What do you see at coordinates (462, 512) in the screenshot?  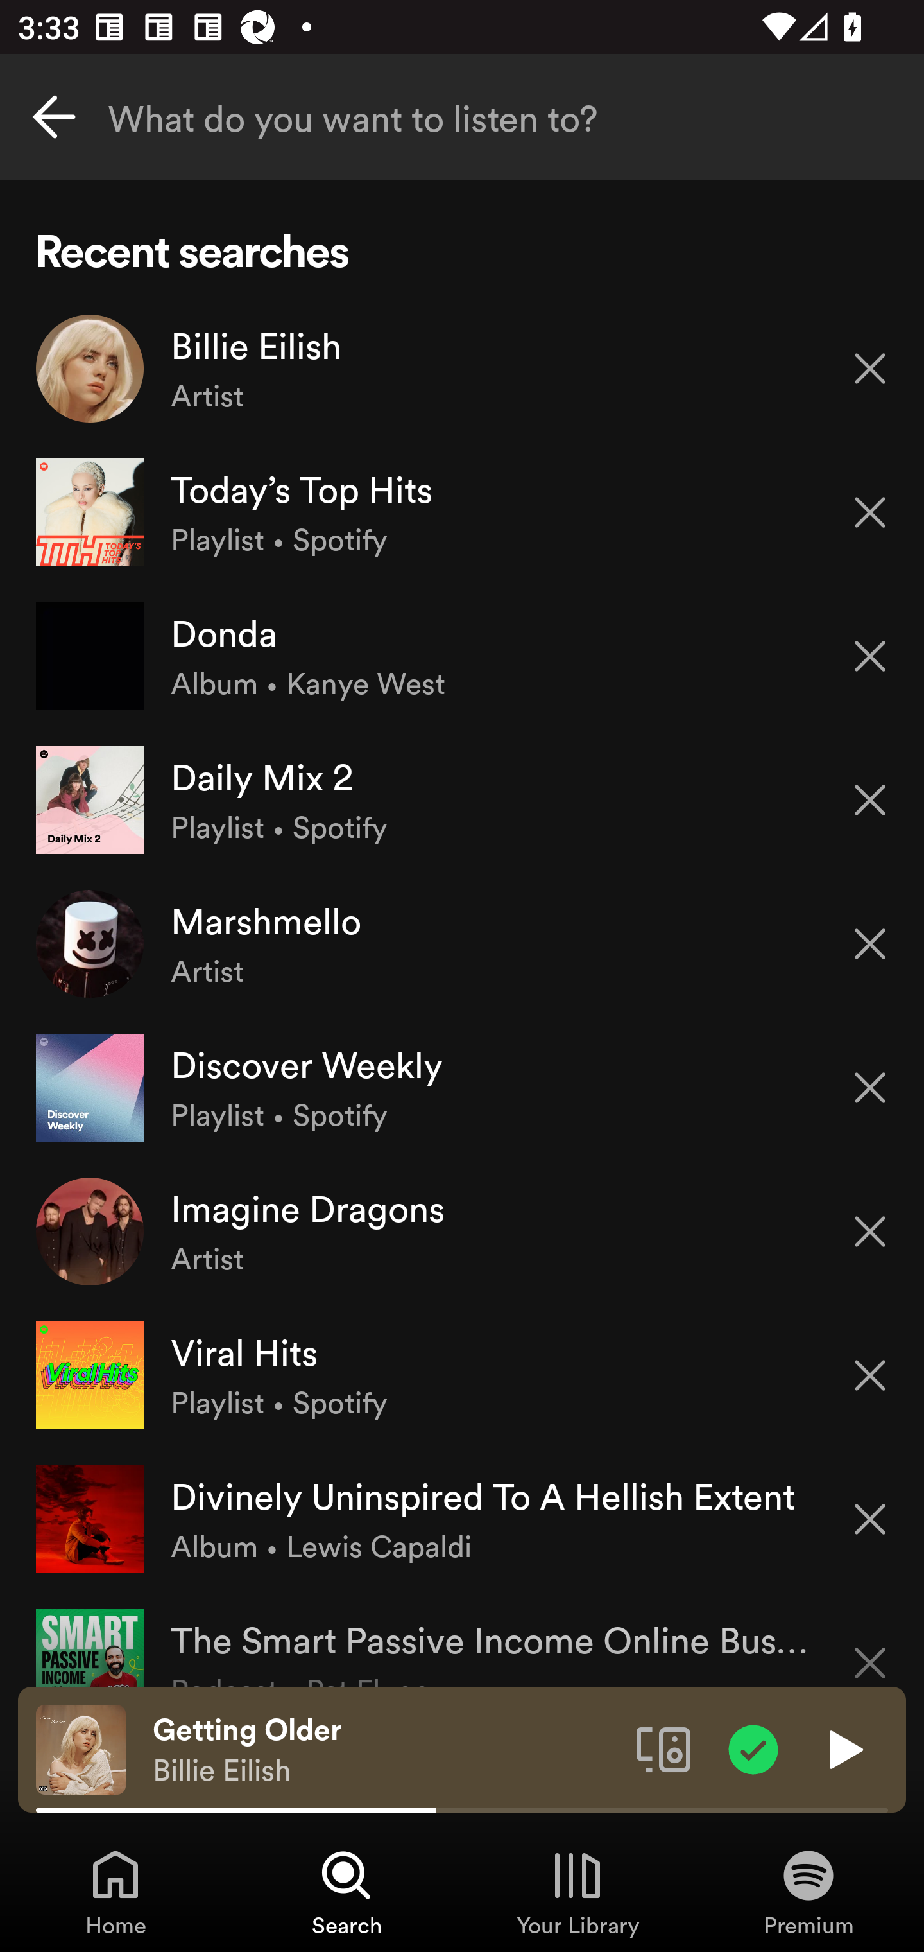 I see `Today’s Top Hits Playlist • Spotify Remove` at bounding box center [462, 512].